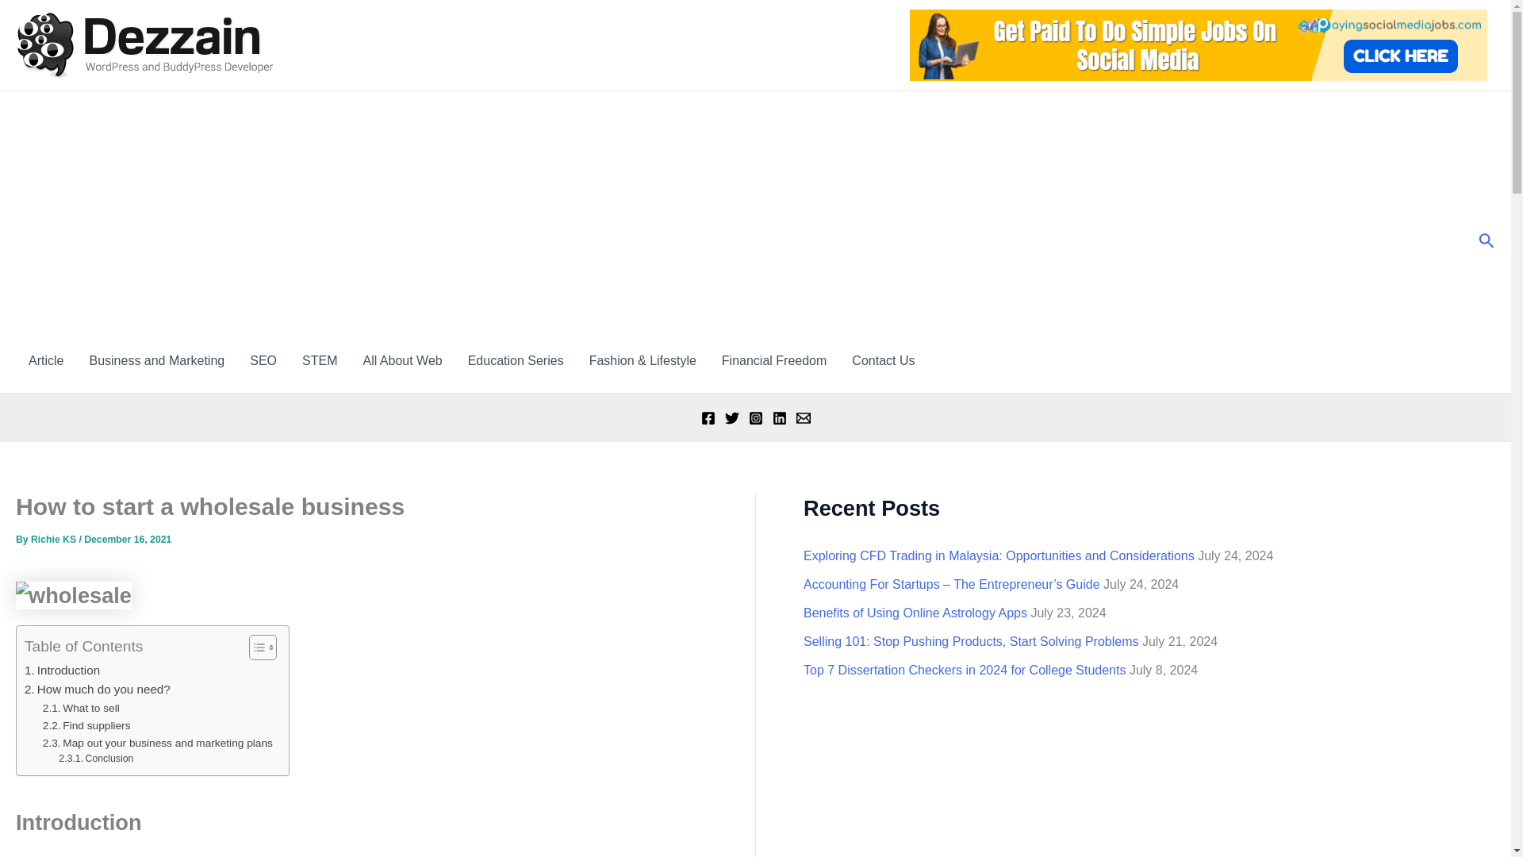  I want to click on What to sell, so click(81, 708).